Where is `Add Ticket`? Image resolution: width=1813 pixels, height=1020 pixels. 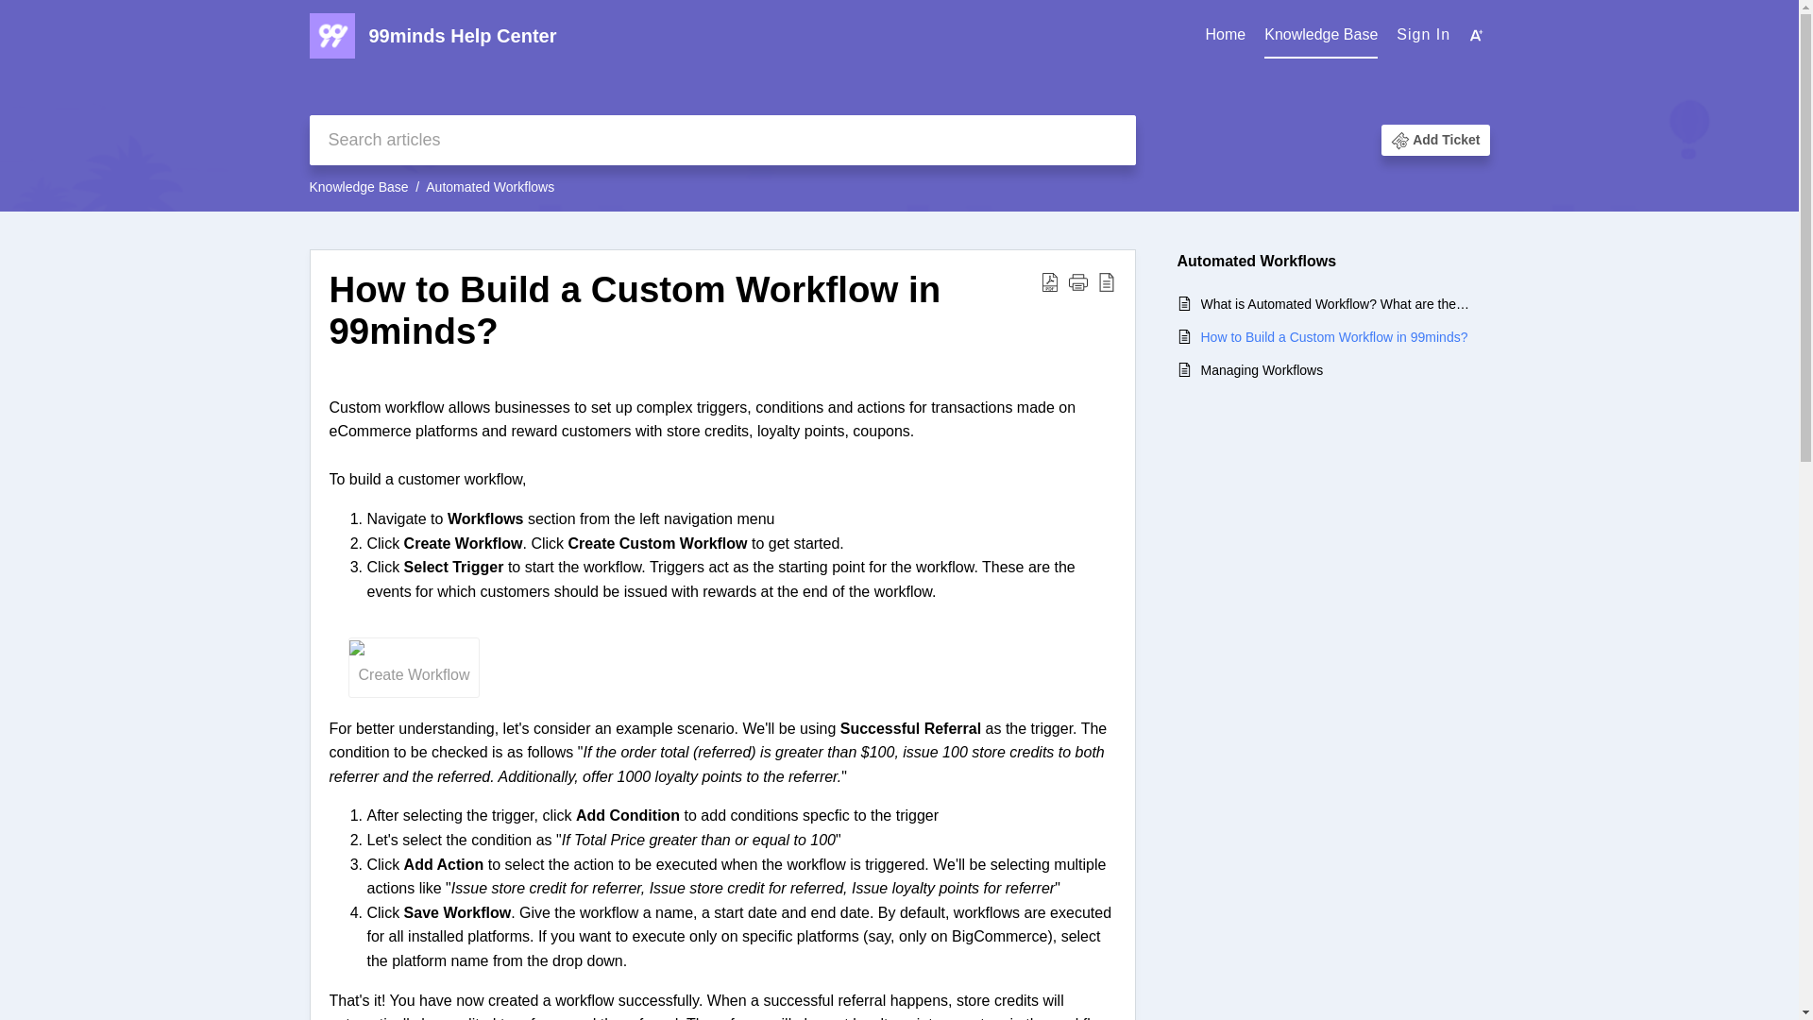
Add Ticket is located at coordinates (1435, 140).